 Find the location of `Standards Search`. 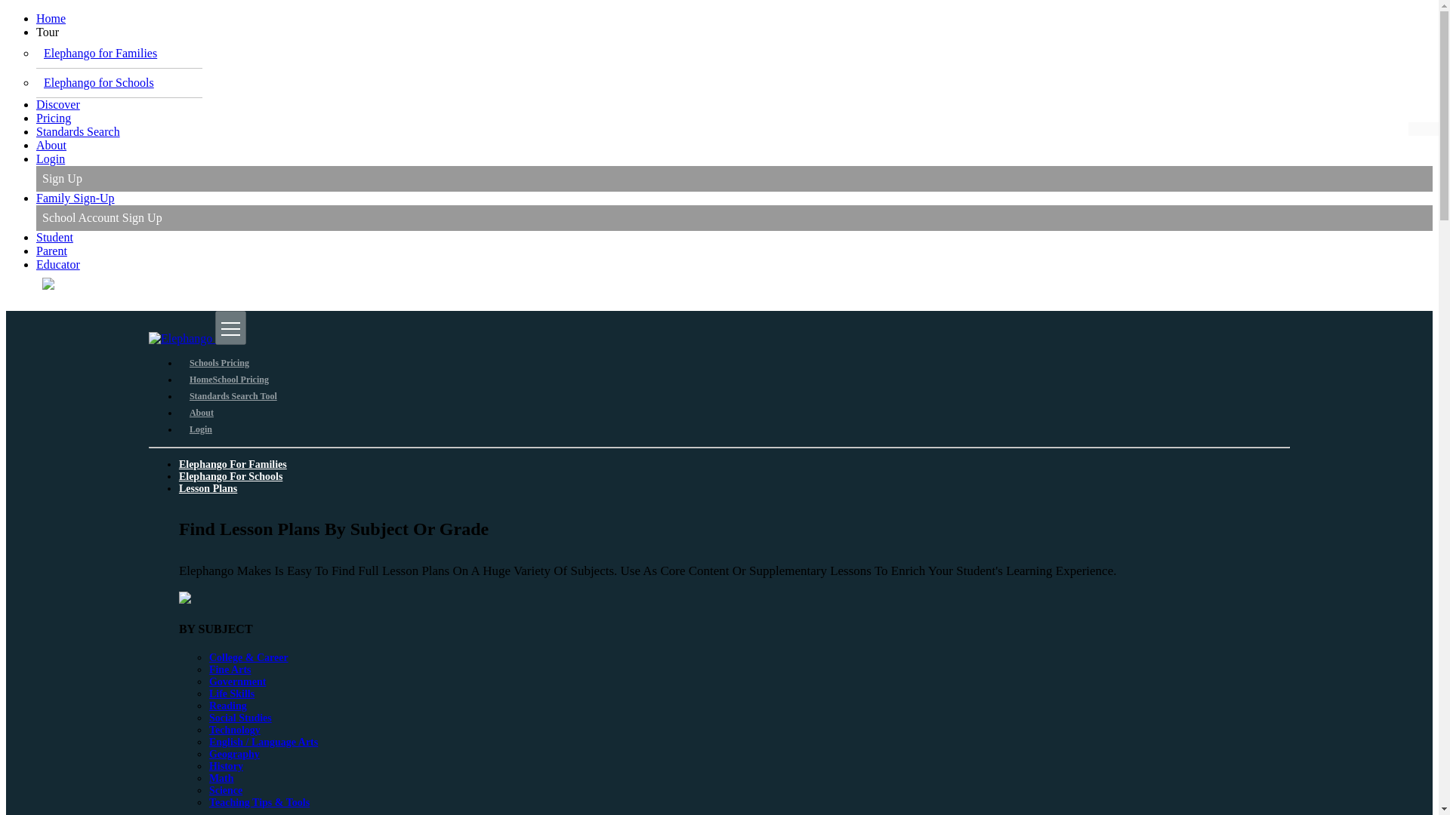

Standards Search is located at coordinates (79, 131).